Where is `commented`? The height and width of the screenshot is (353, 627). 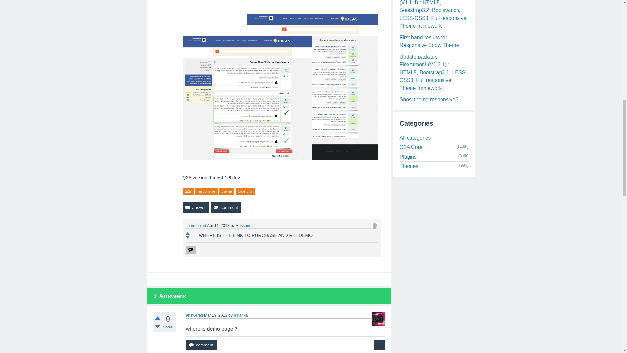 commented is located at coordinates (196, 225).